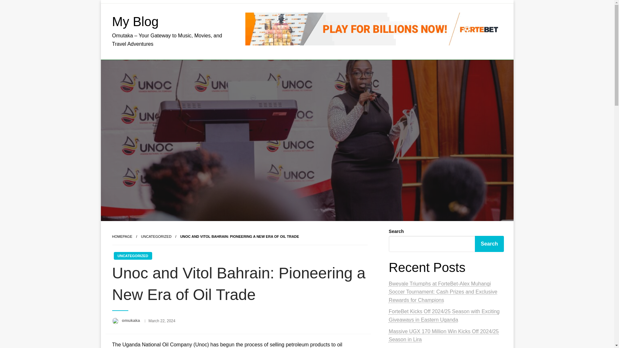 The width and height of the screenshot is (619, 348). I want to click on Uncategorized, so click(156, 236).